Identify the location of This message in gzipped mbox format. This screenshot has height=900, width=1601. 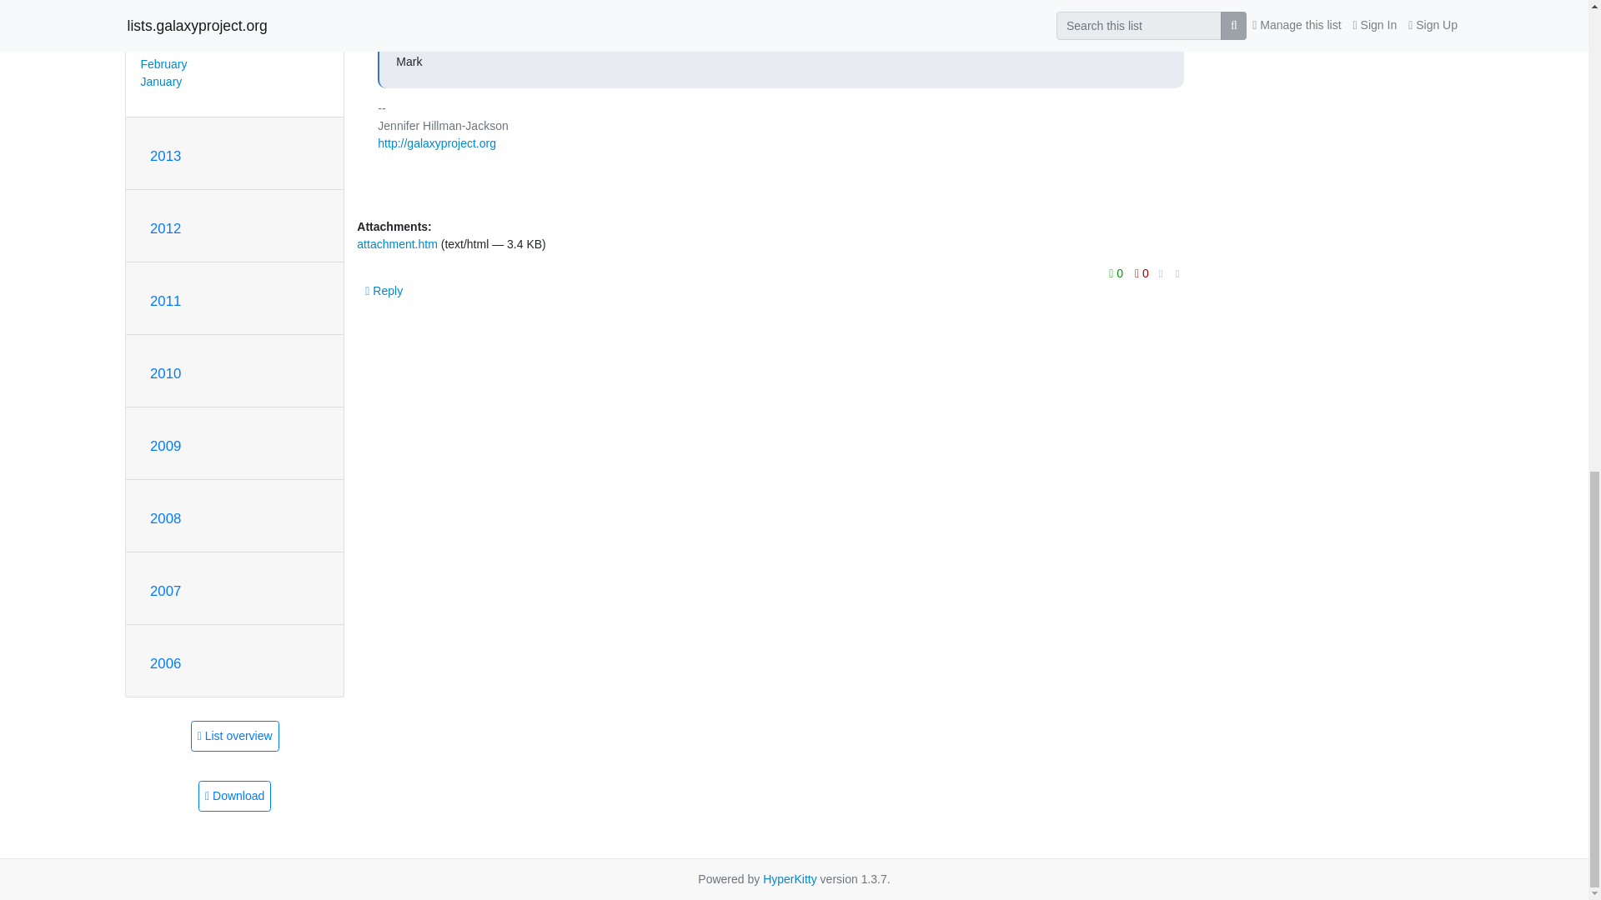
(234, 797).